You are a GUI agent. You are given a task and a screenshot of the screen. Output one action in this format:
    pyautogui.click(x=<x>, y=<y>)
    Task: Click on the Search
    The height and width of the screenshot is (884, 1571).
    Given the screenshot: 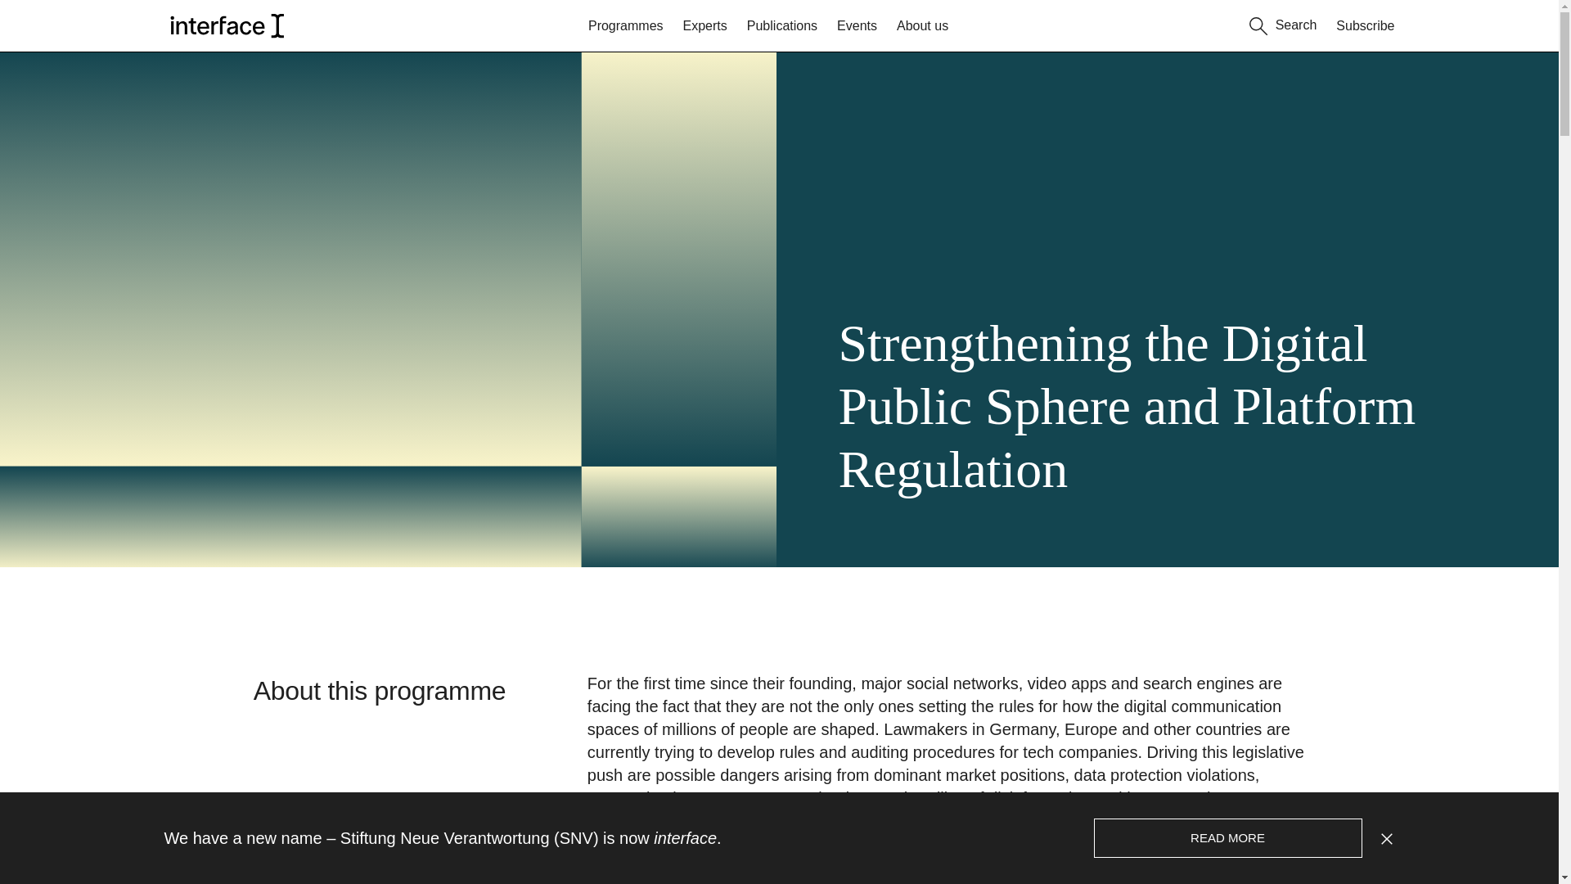 What is the action you would take?
    pyautogui.click(x=1283, y=23)
    